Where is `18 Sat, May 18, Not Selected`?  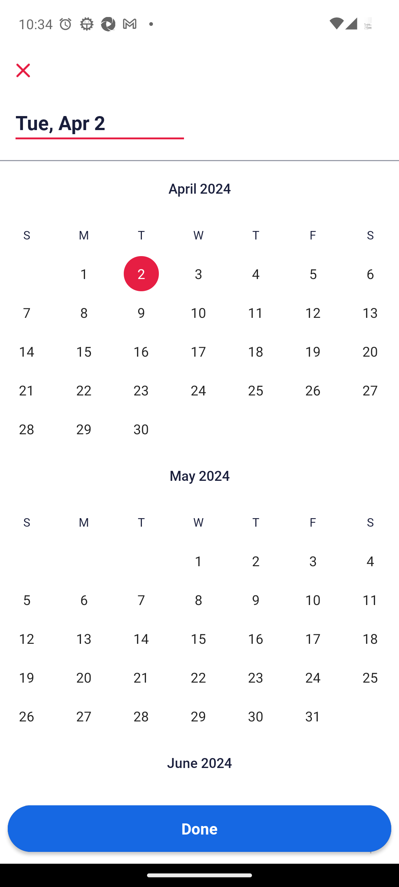
18 Sat, May 18, Not Selected is located at coordinates (370, 639).